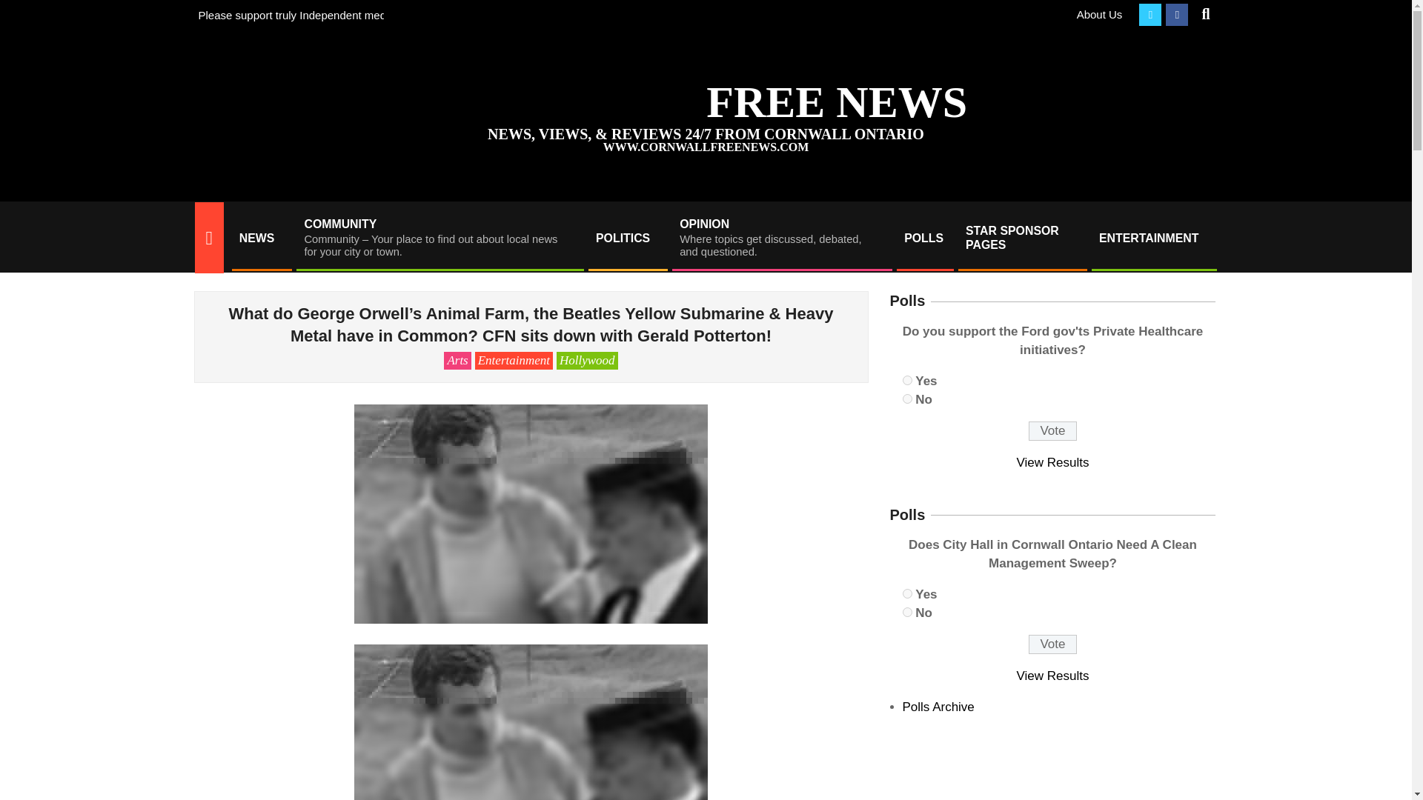  What do you see at coordinates (1052, 431) in the screenshot?
I see `   Vote   ` at bounding box center [1052, 431].